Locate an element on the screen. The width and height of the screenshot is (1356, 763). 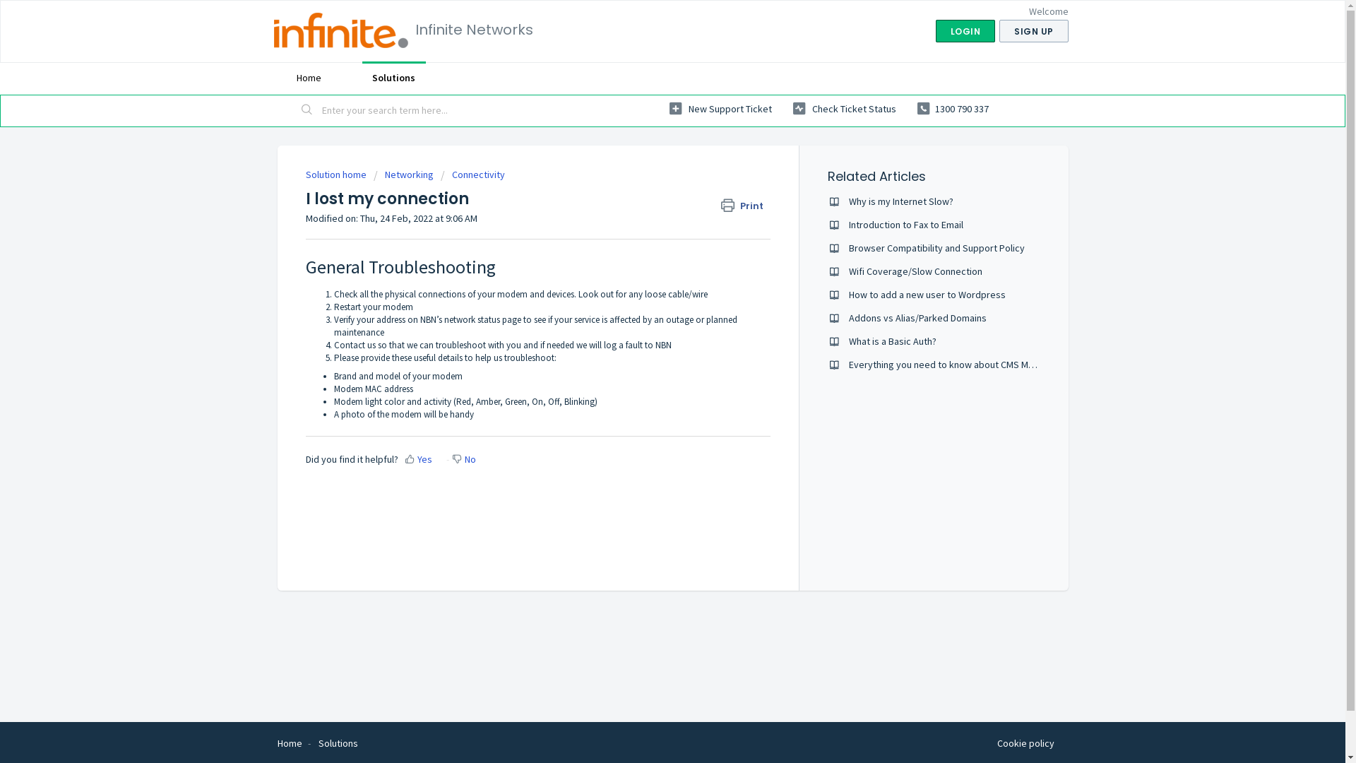
LOGIN is located at coordinates (965, 31).